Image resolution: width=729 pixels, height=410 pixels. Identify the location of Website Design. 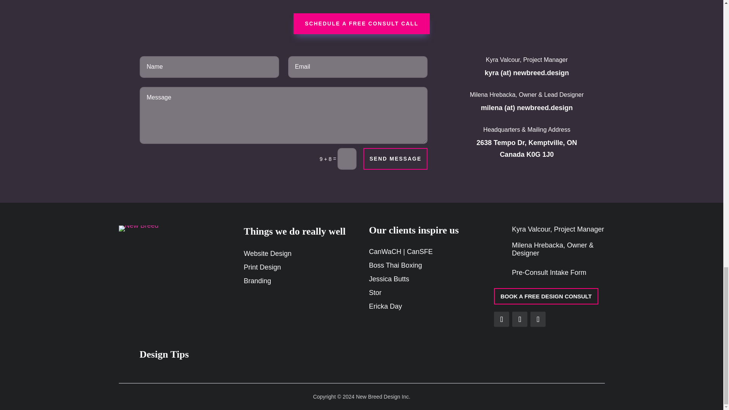
(267, 254).